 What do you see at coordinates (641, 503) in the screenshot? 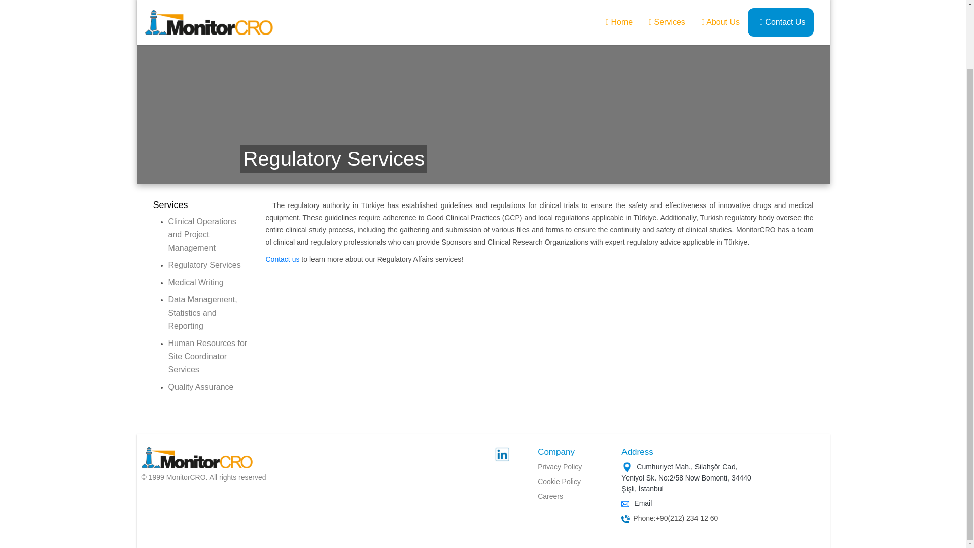
I see `Email` at bounding box center [641, 503].